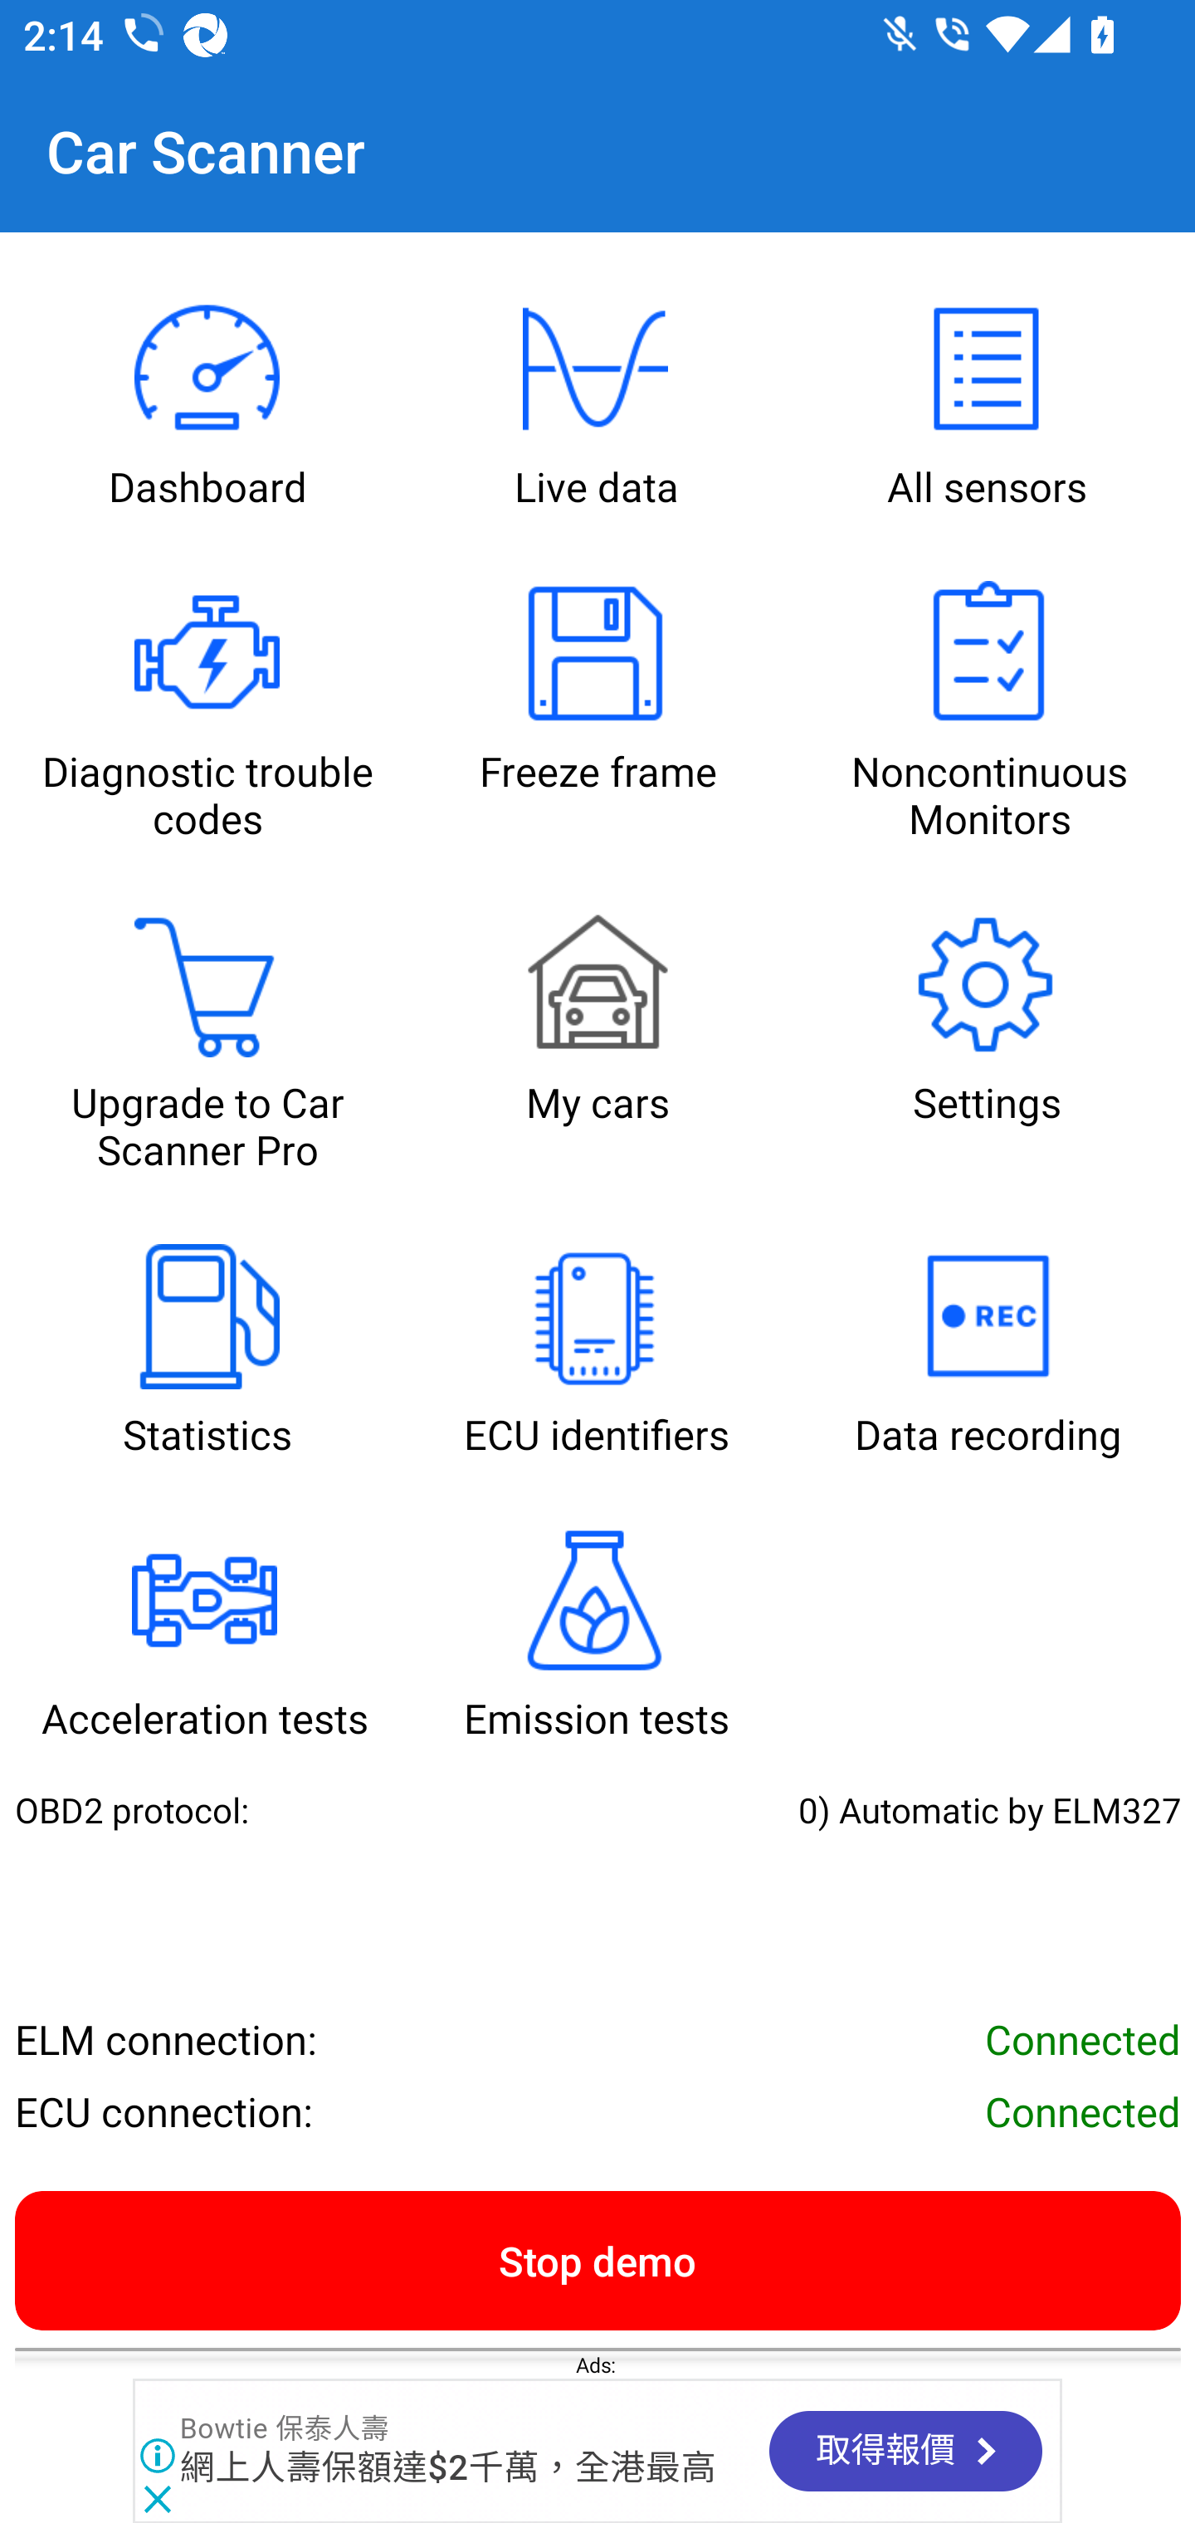  What do you see at coordinates (449, 2470) in the screenshot?
I see `網上人壽保額達$2千萬，全港最高` at bounding box center [449, 2470].